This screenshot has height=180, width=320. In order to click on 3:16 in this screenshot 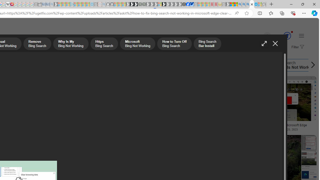, I will do `click(245, 80)`.